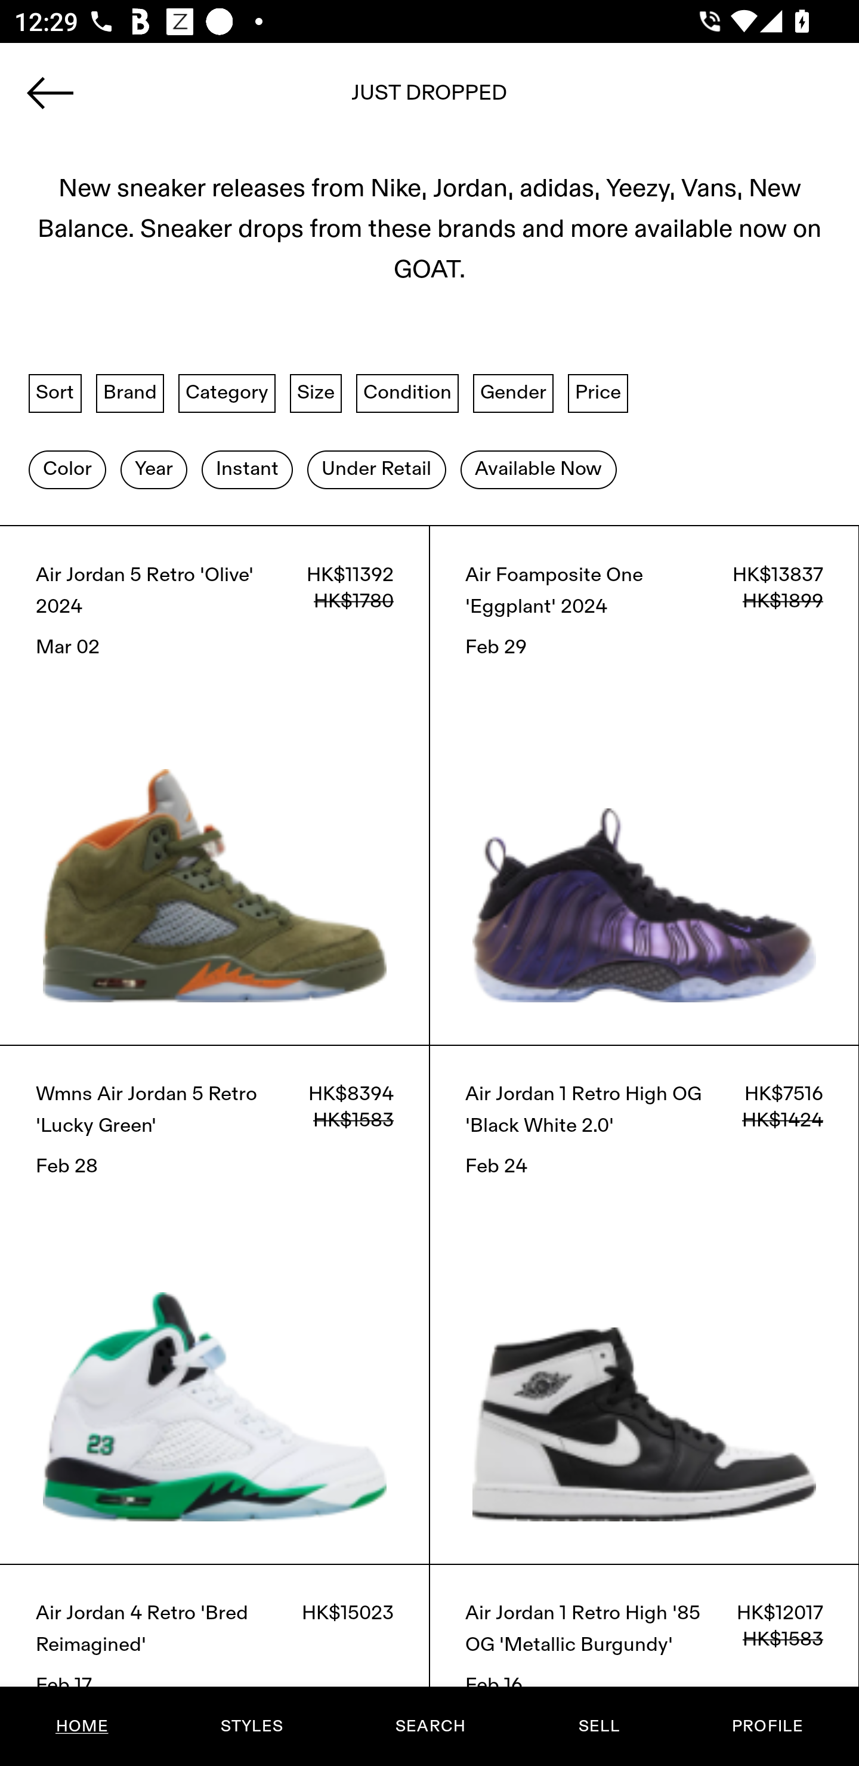 The image size is (859, 1766). Describe the element at coordinates (538, 468) in the screenshot. I see `Available Now` at that location.